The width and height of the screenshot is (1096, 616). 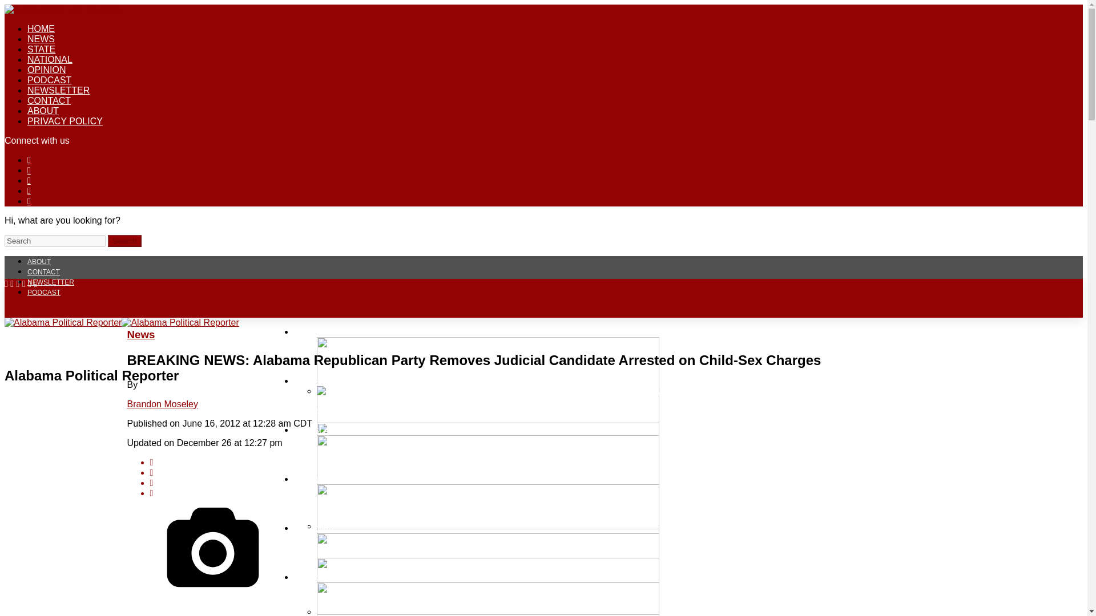 I want to click on Search, so click(x=55, y=241).